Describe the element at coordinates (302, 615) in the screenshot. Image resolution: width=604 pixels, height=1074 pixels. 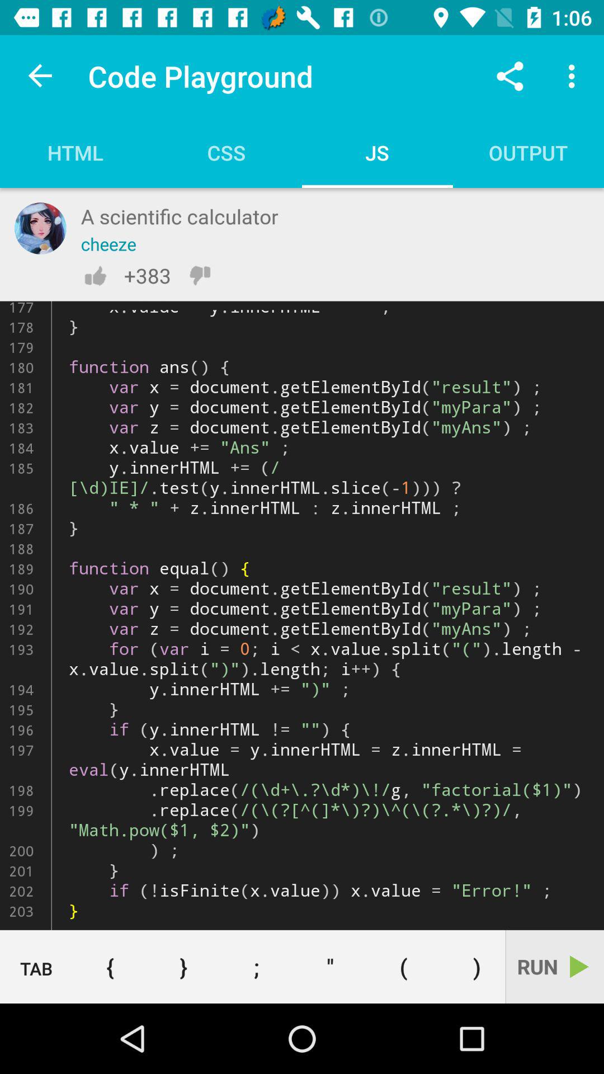
I see `flip to the function shiftfn ken item` at that location.